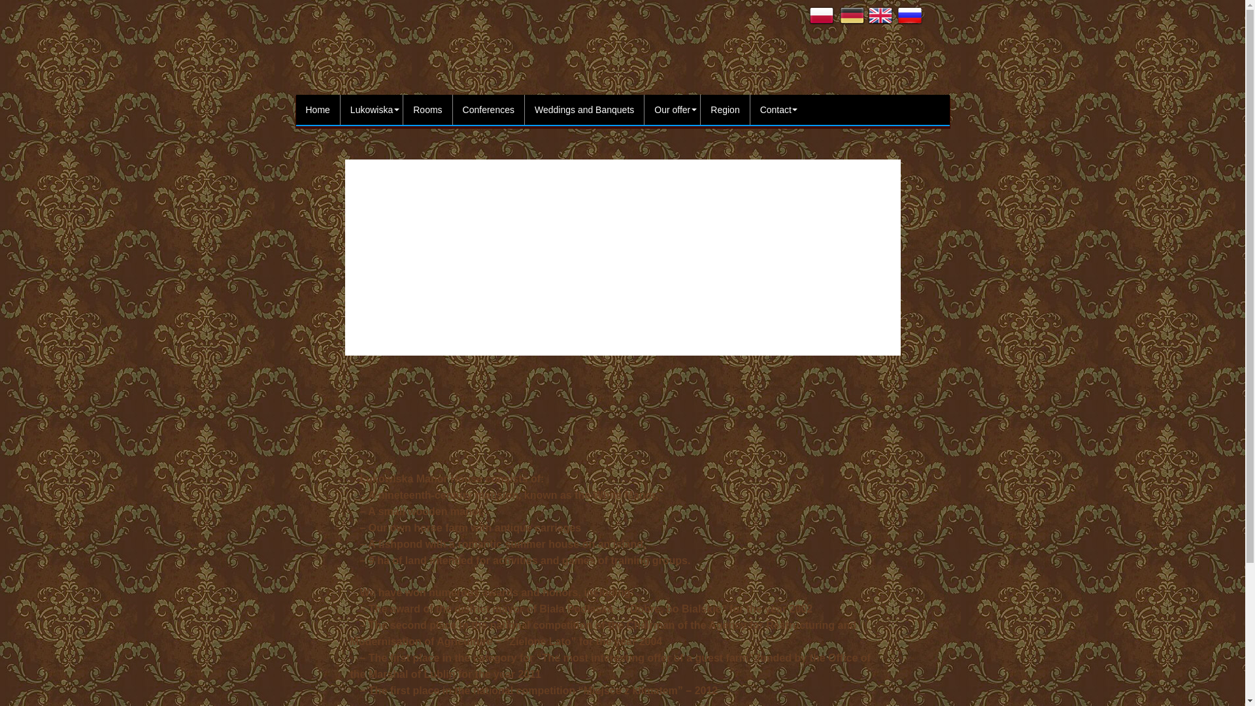  What do you see at coordinates (672, 110) in the screenshot?
I see `Our offer` at bounding box center [672, 110].